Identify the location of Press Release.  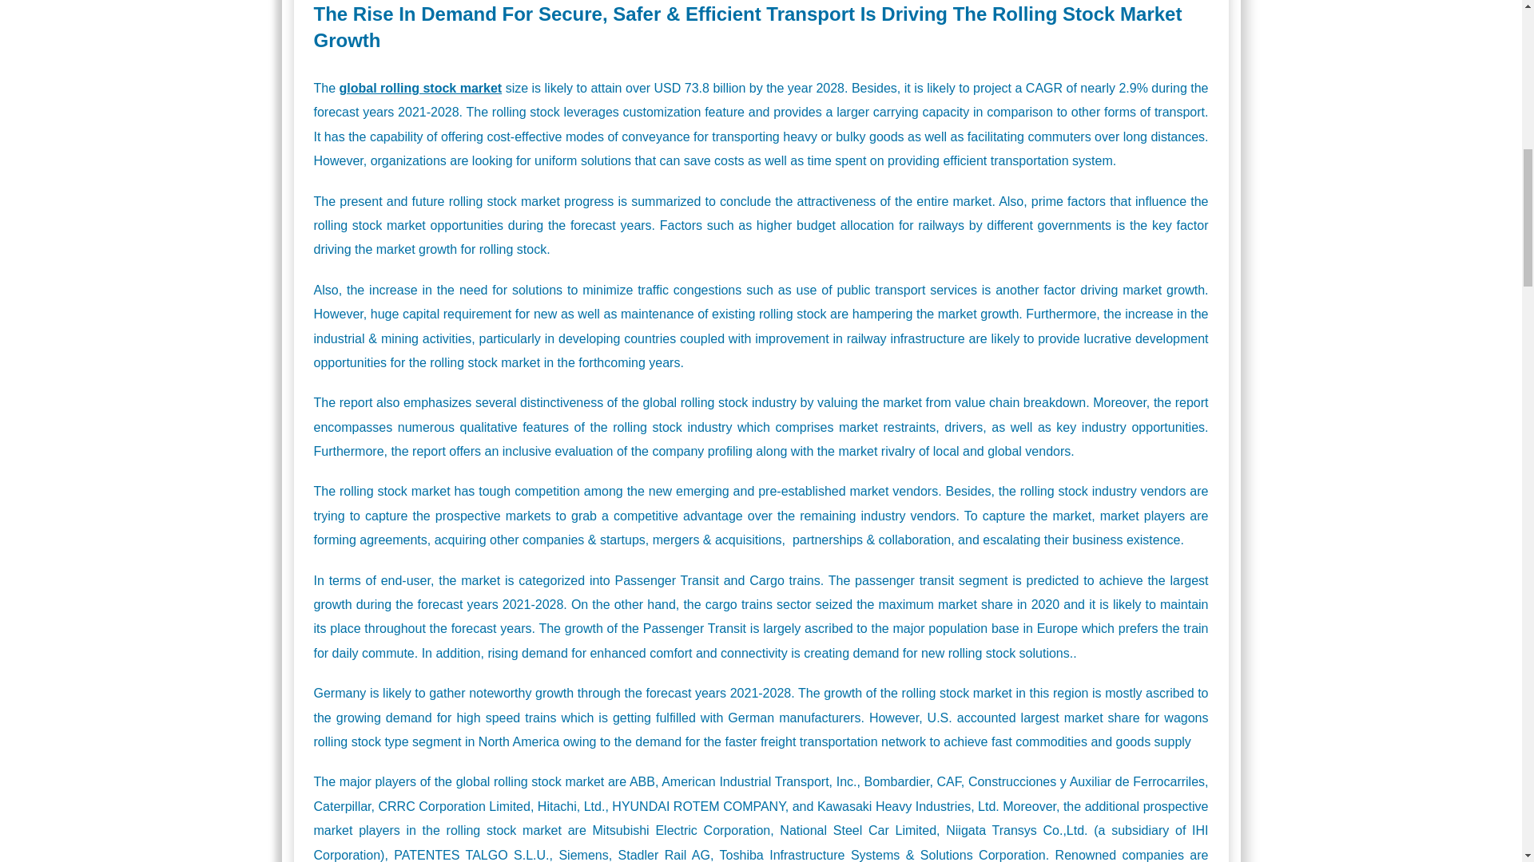
(761, 13).